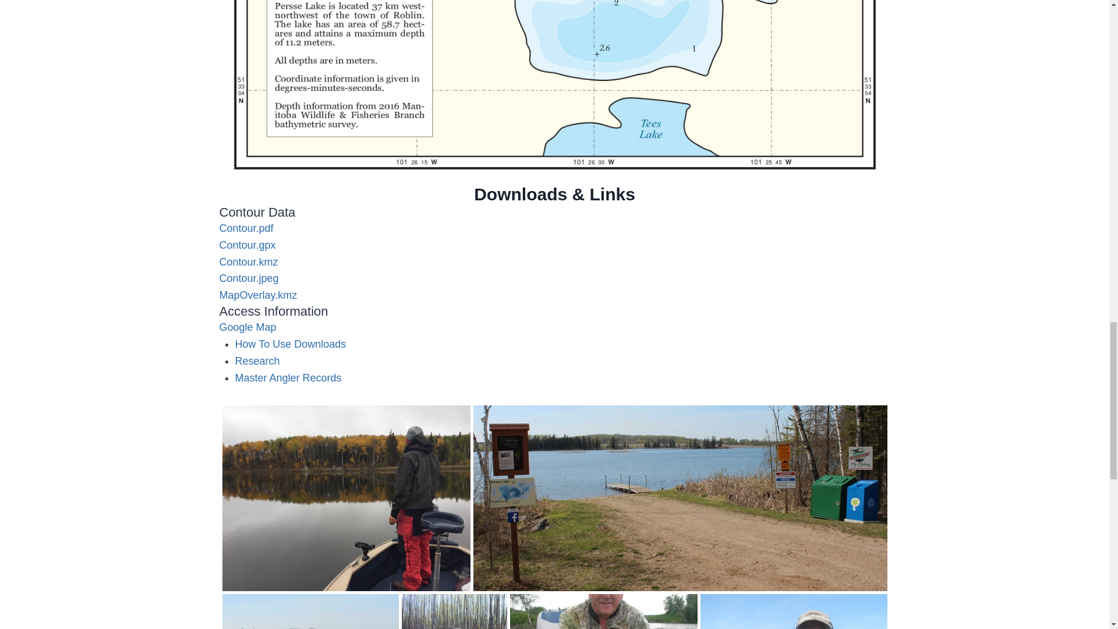  What do you see at coordinates (247, 327) in the screenshot?
I see `Google Map` at bounding box center [247, 327].